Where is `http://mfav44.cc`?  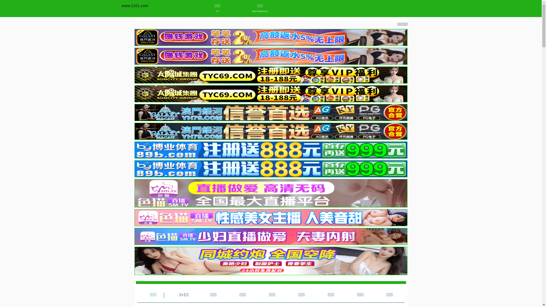
http://mfav44.cc is located at coordinates (260, 11).